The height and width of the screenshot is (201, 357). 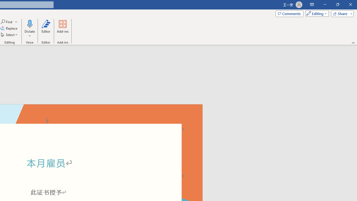 What do you see at coordinates (290, 13) in the screenshot?
I see `Comments` at bounding box center [290, 13].